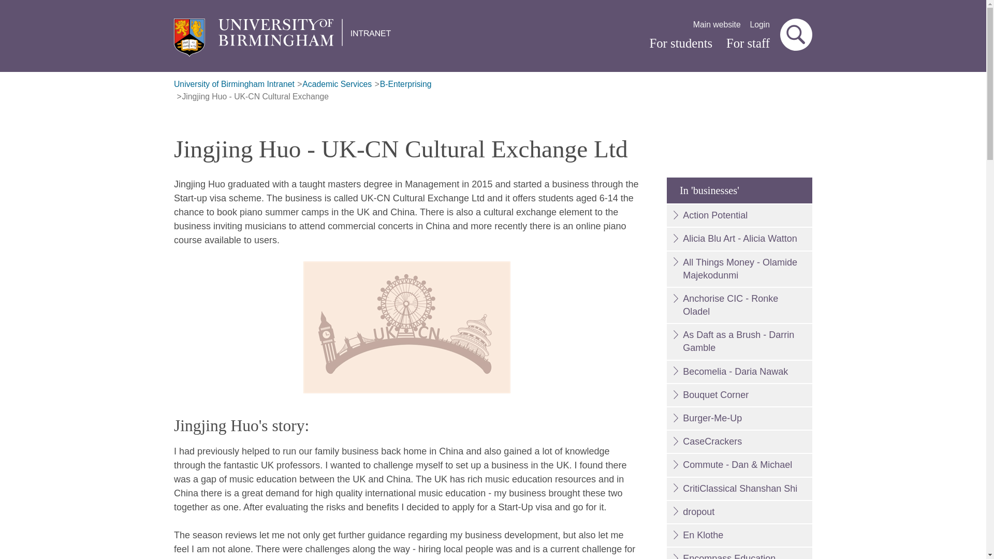  I want to click on For staff, so click(748, 43).